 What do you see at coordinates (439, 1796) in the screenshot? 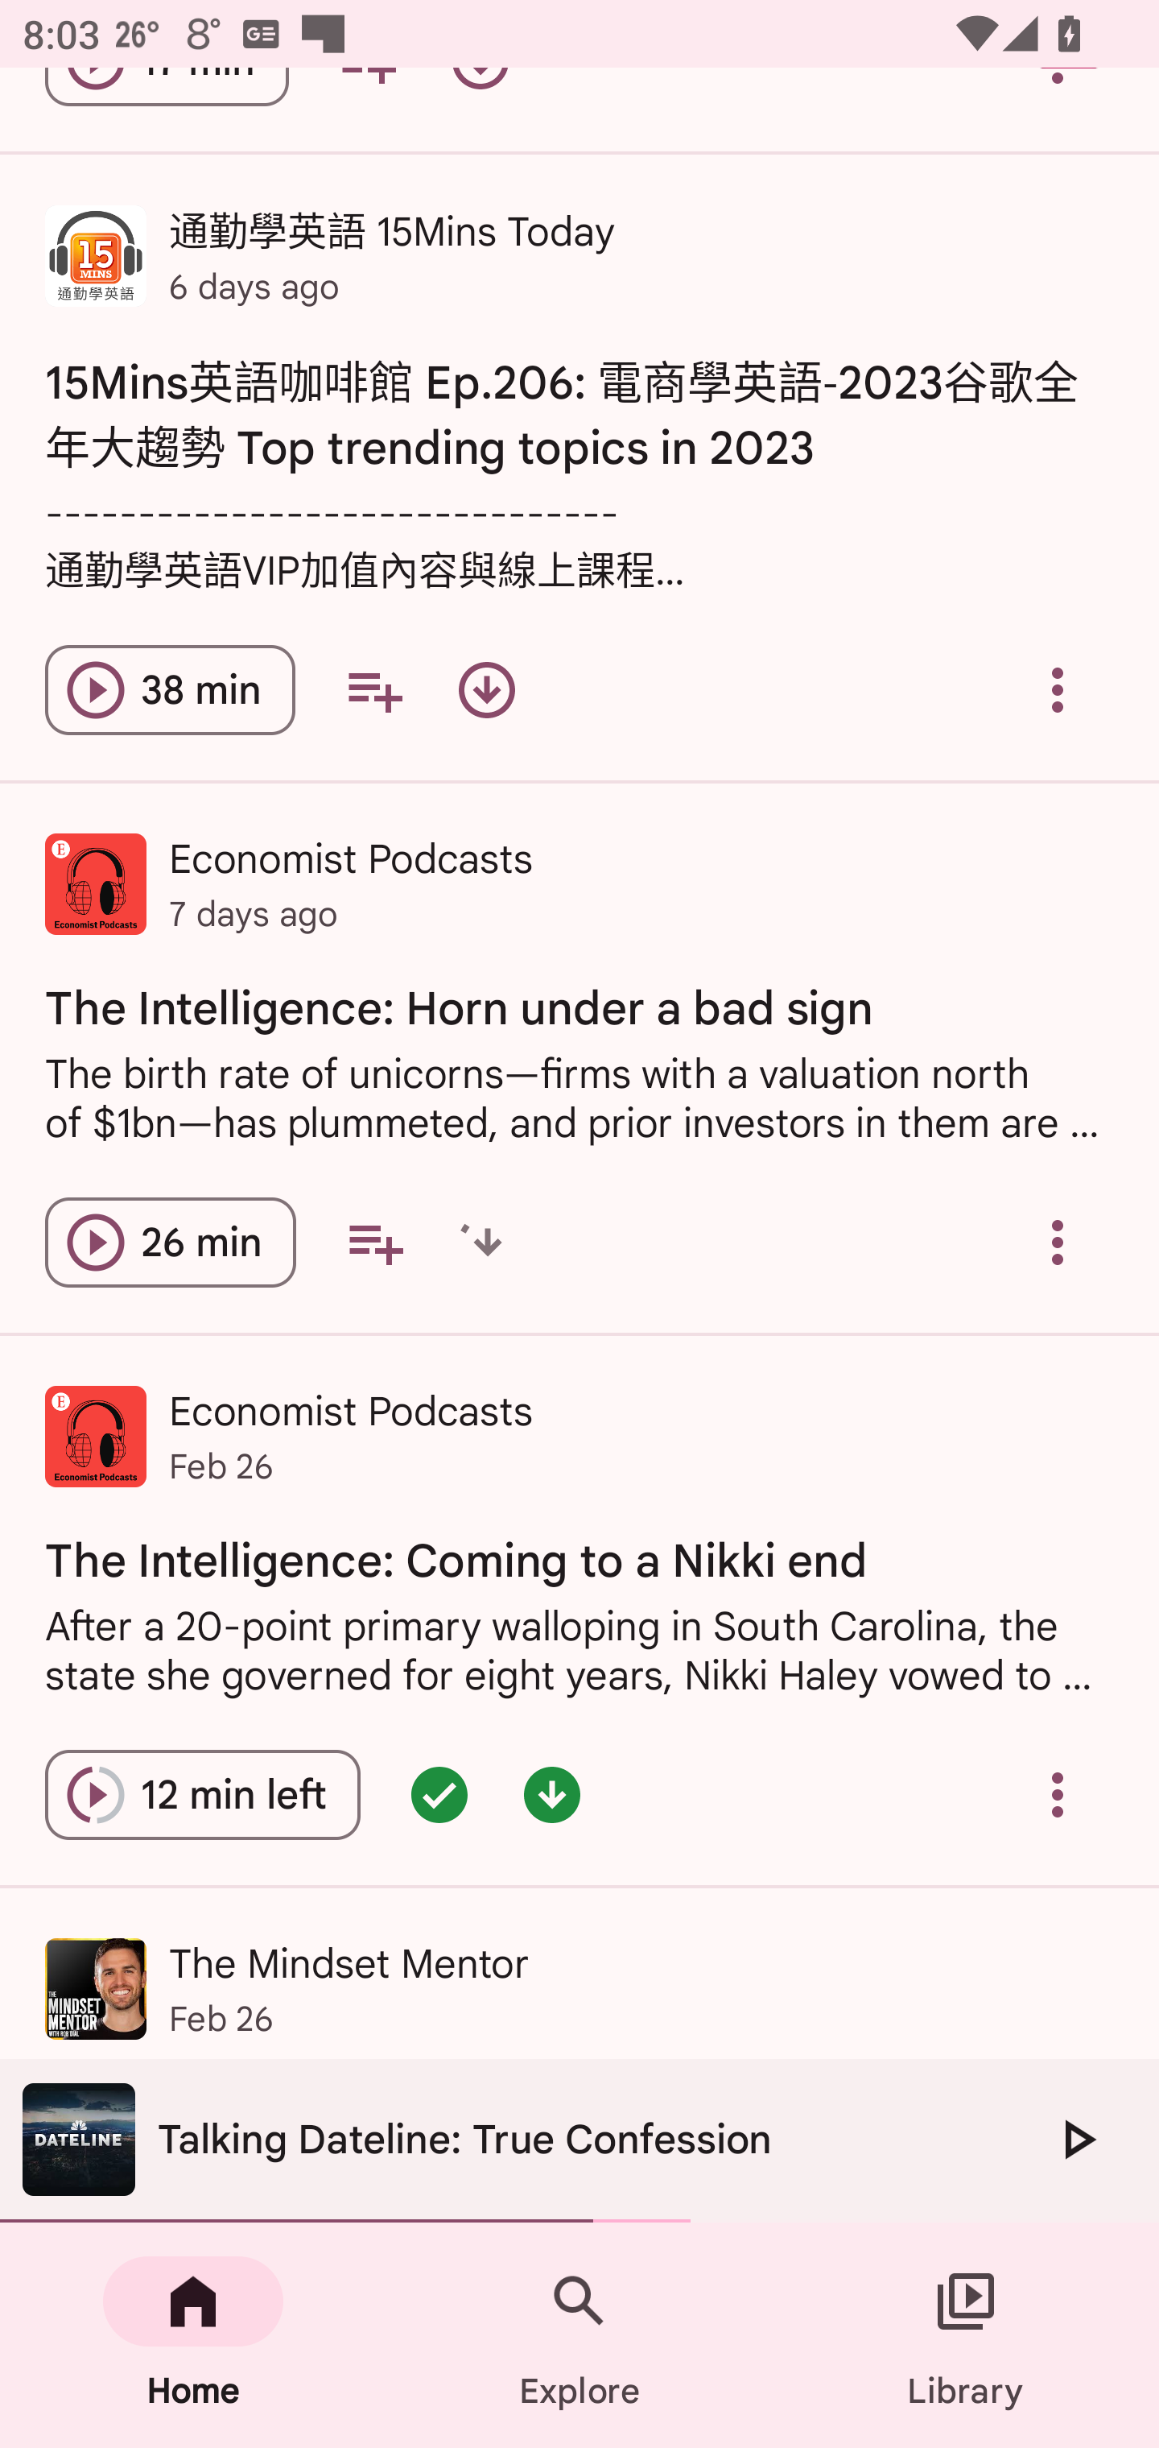
I see `Episode queued - double tap for options` at bounding box center [439, 1796].